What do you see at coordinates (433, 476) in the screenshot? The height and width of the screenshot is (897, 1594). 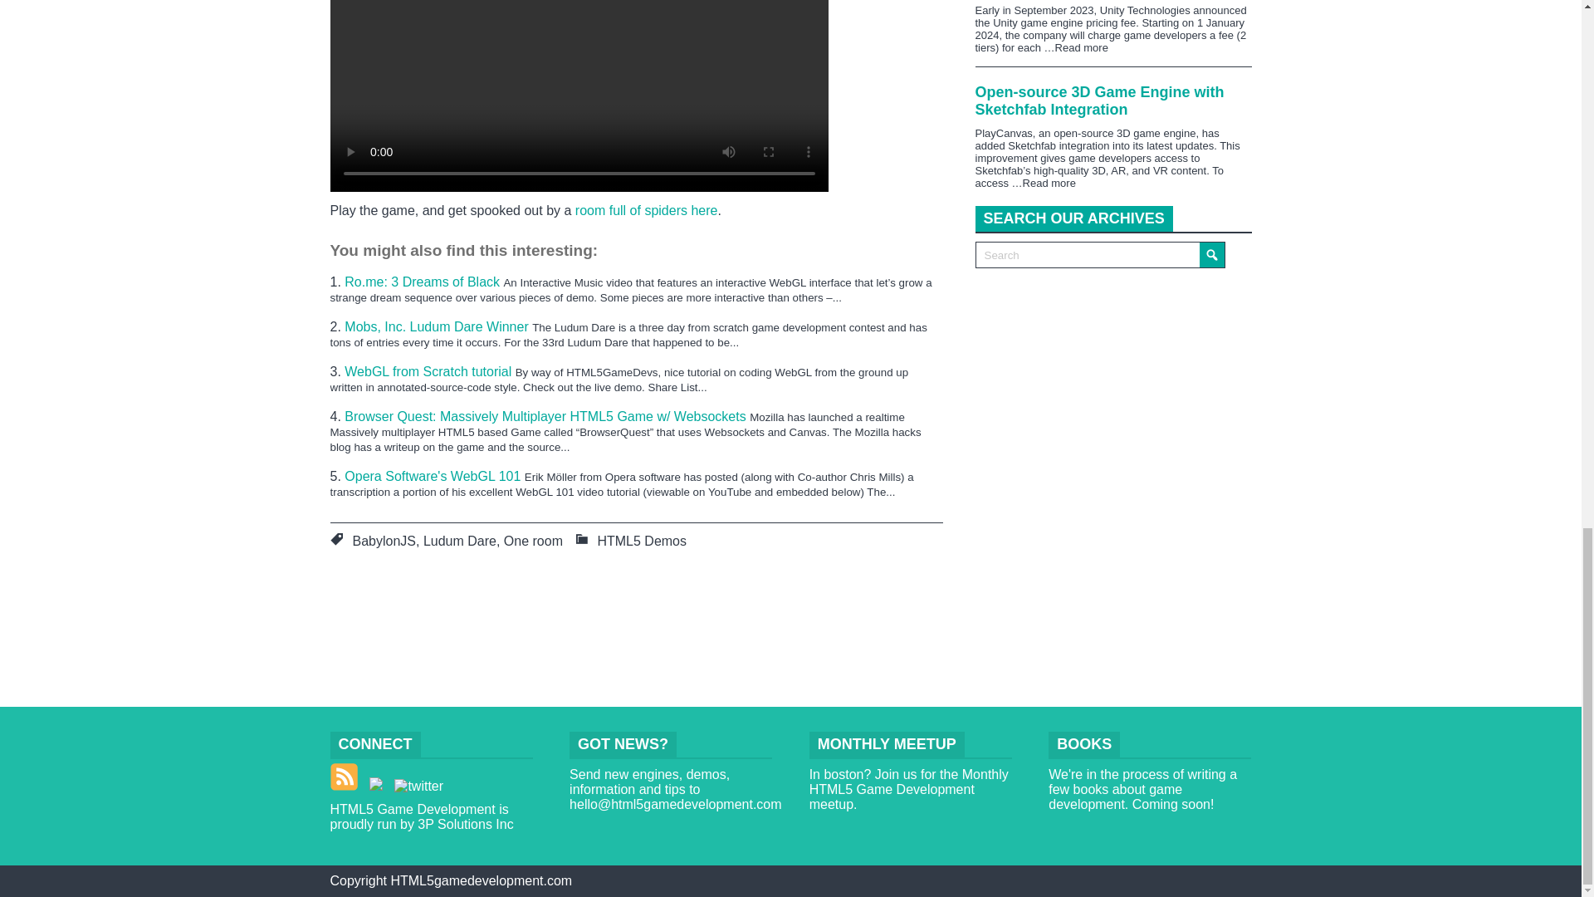 I see `Opera Software's WebGL 101` at bounding box center [433, 476].